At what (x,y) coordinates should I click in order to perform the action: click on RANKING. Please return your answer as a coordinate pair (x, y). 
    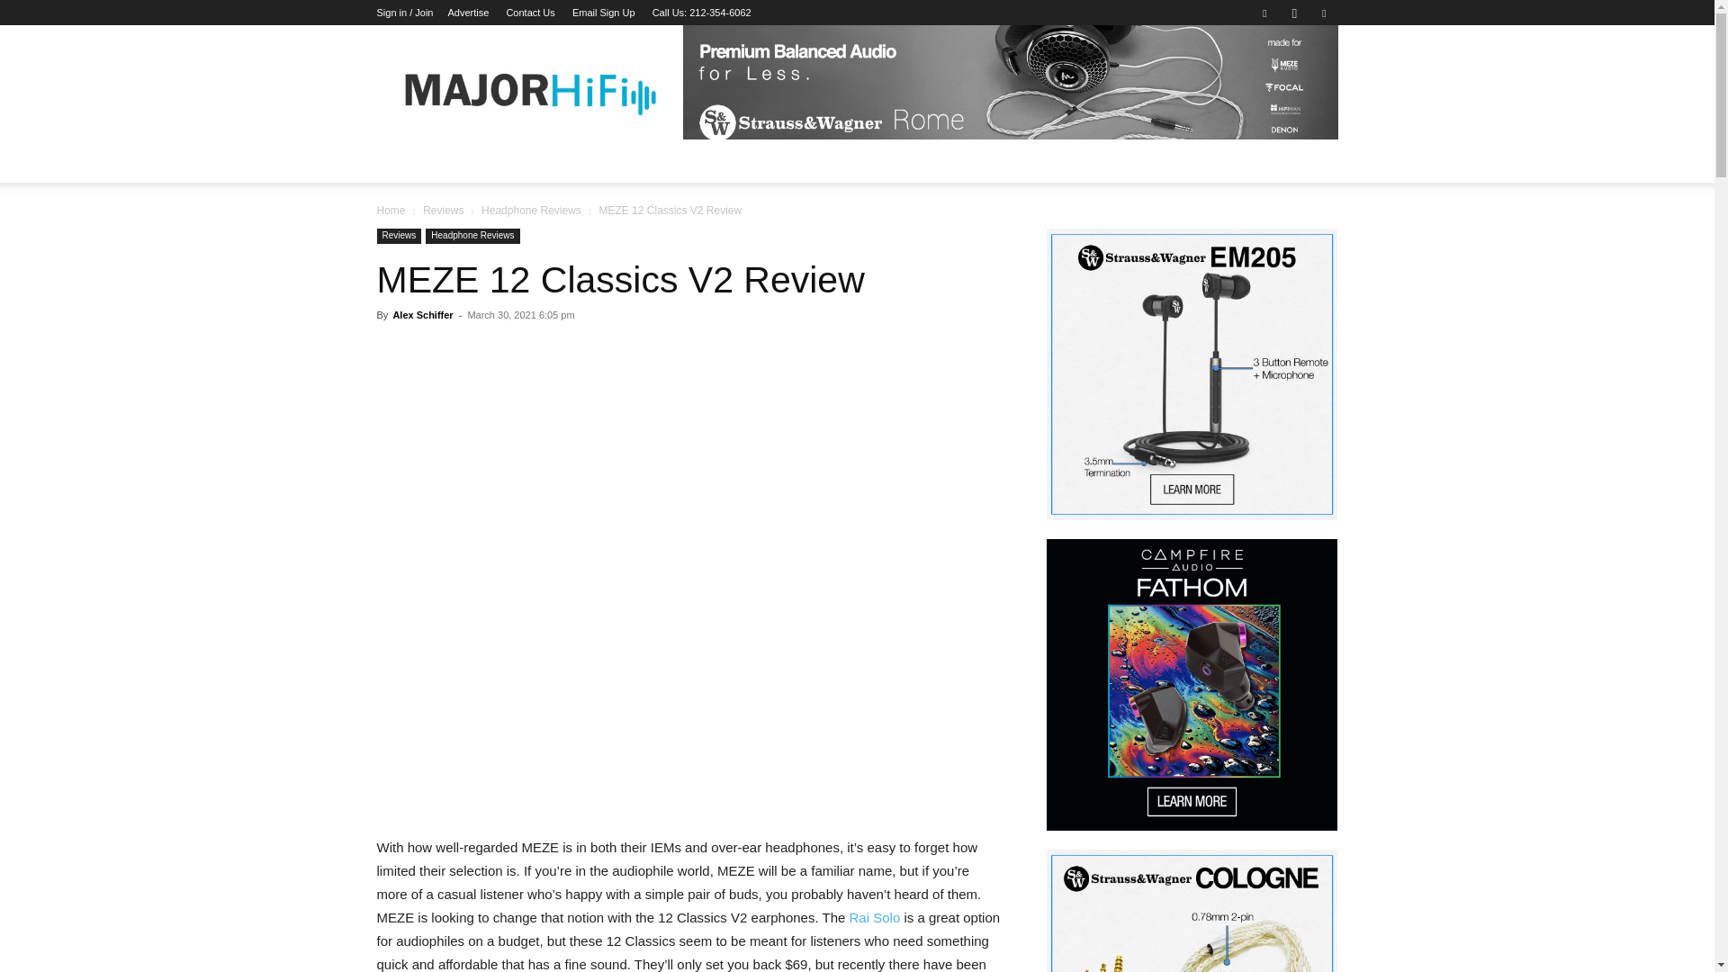
    Looking at the image, I should click on (679, 161).